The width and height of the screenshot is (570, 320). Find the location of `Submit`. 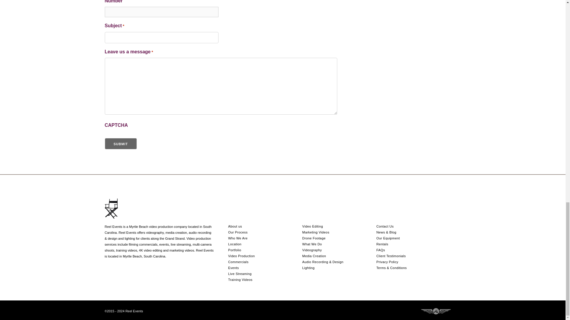

Submit is located at coordinates (121, 143).